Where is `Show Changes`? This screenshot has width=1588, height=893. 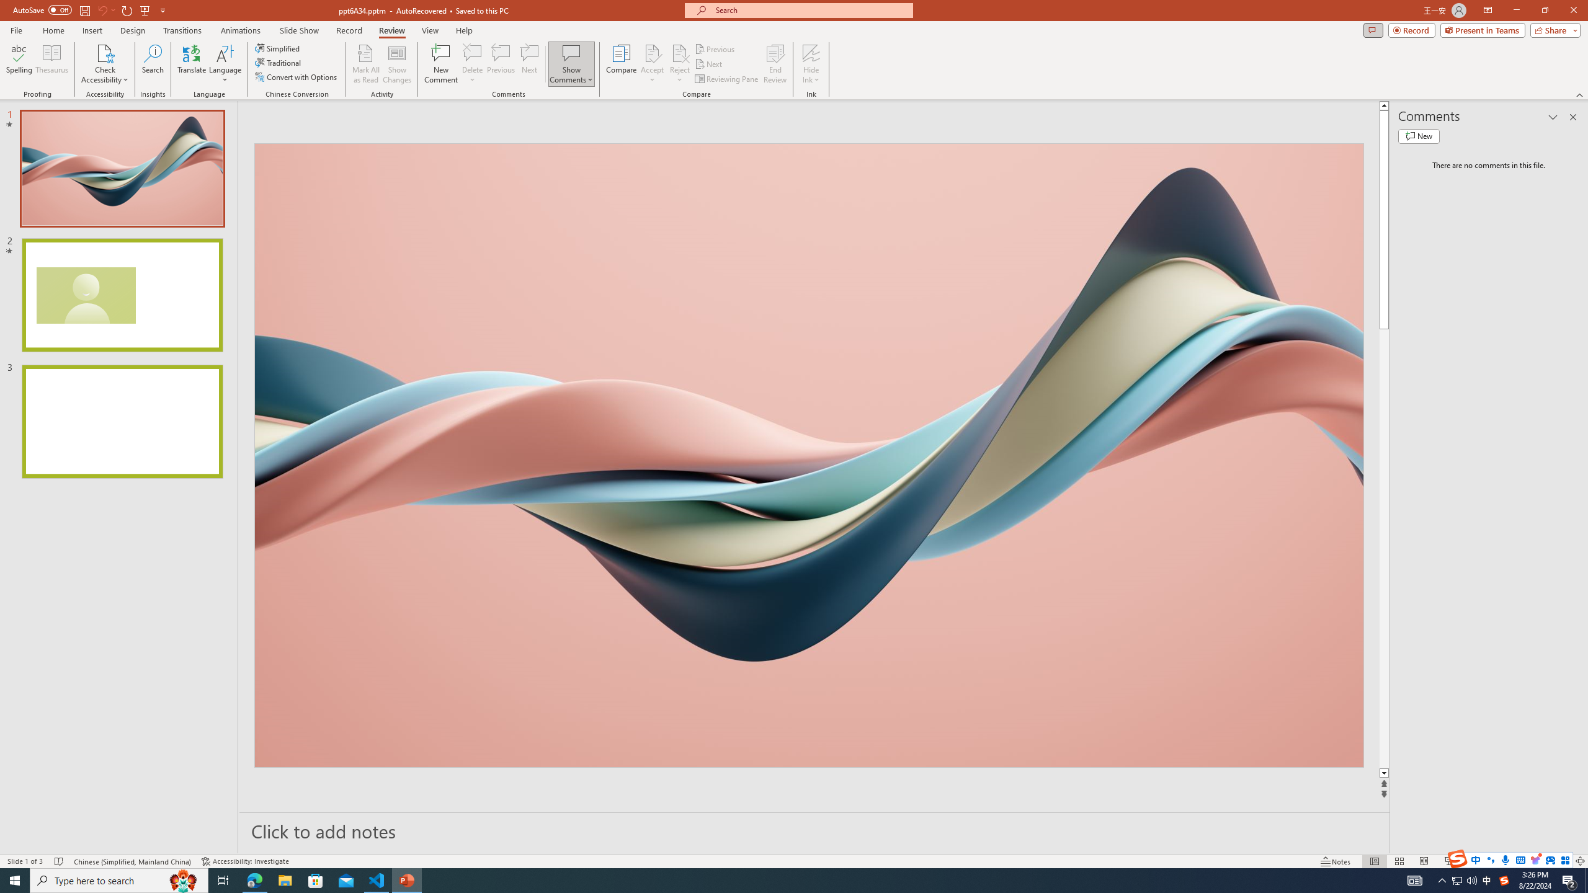
Show Changes is located at coordinates (397, 64).